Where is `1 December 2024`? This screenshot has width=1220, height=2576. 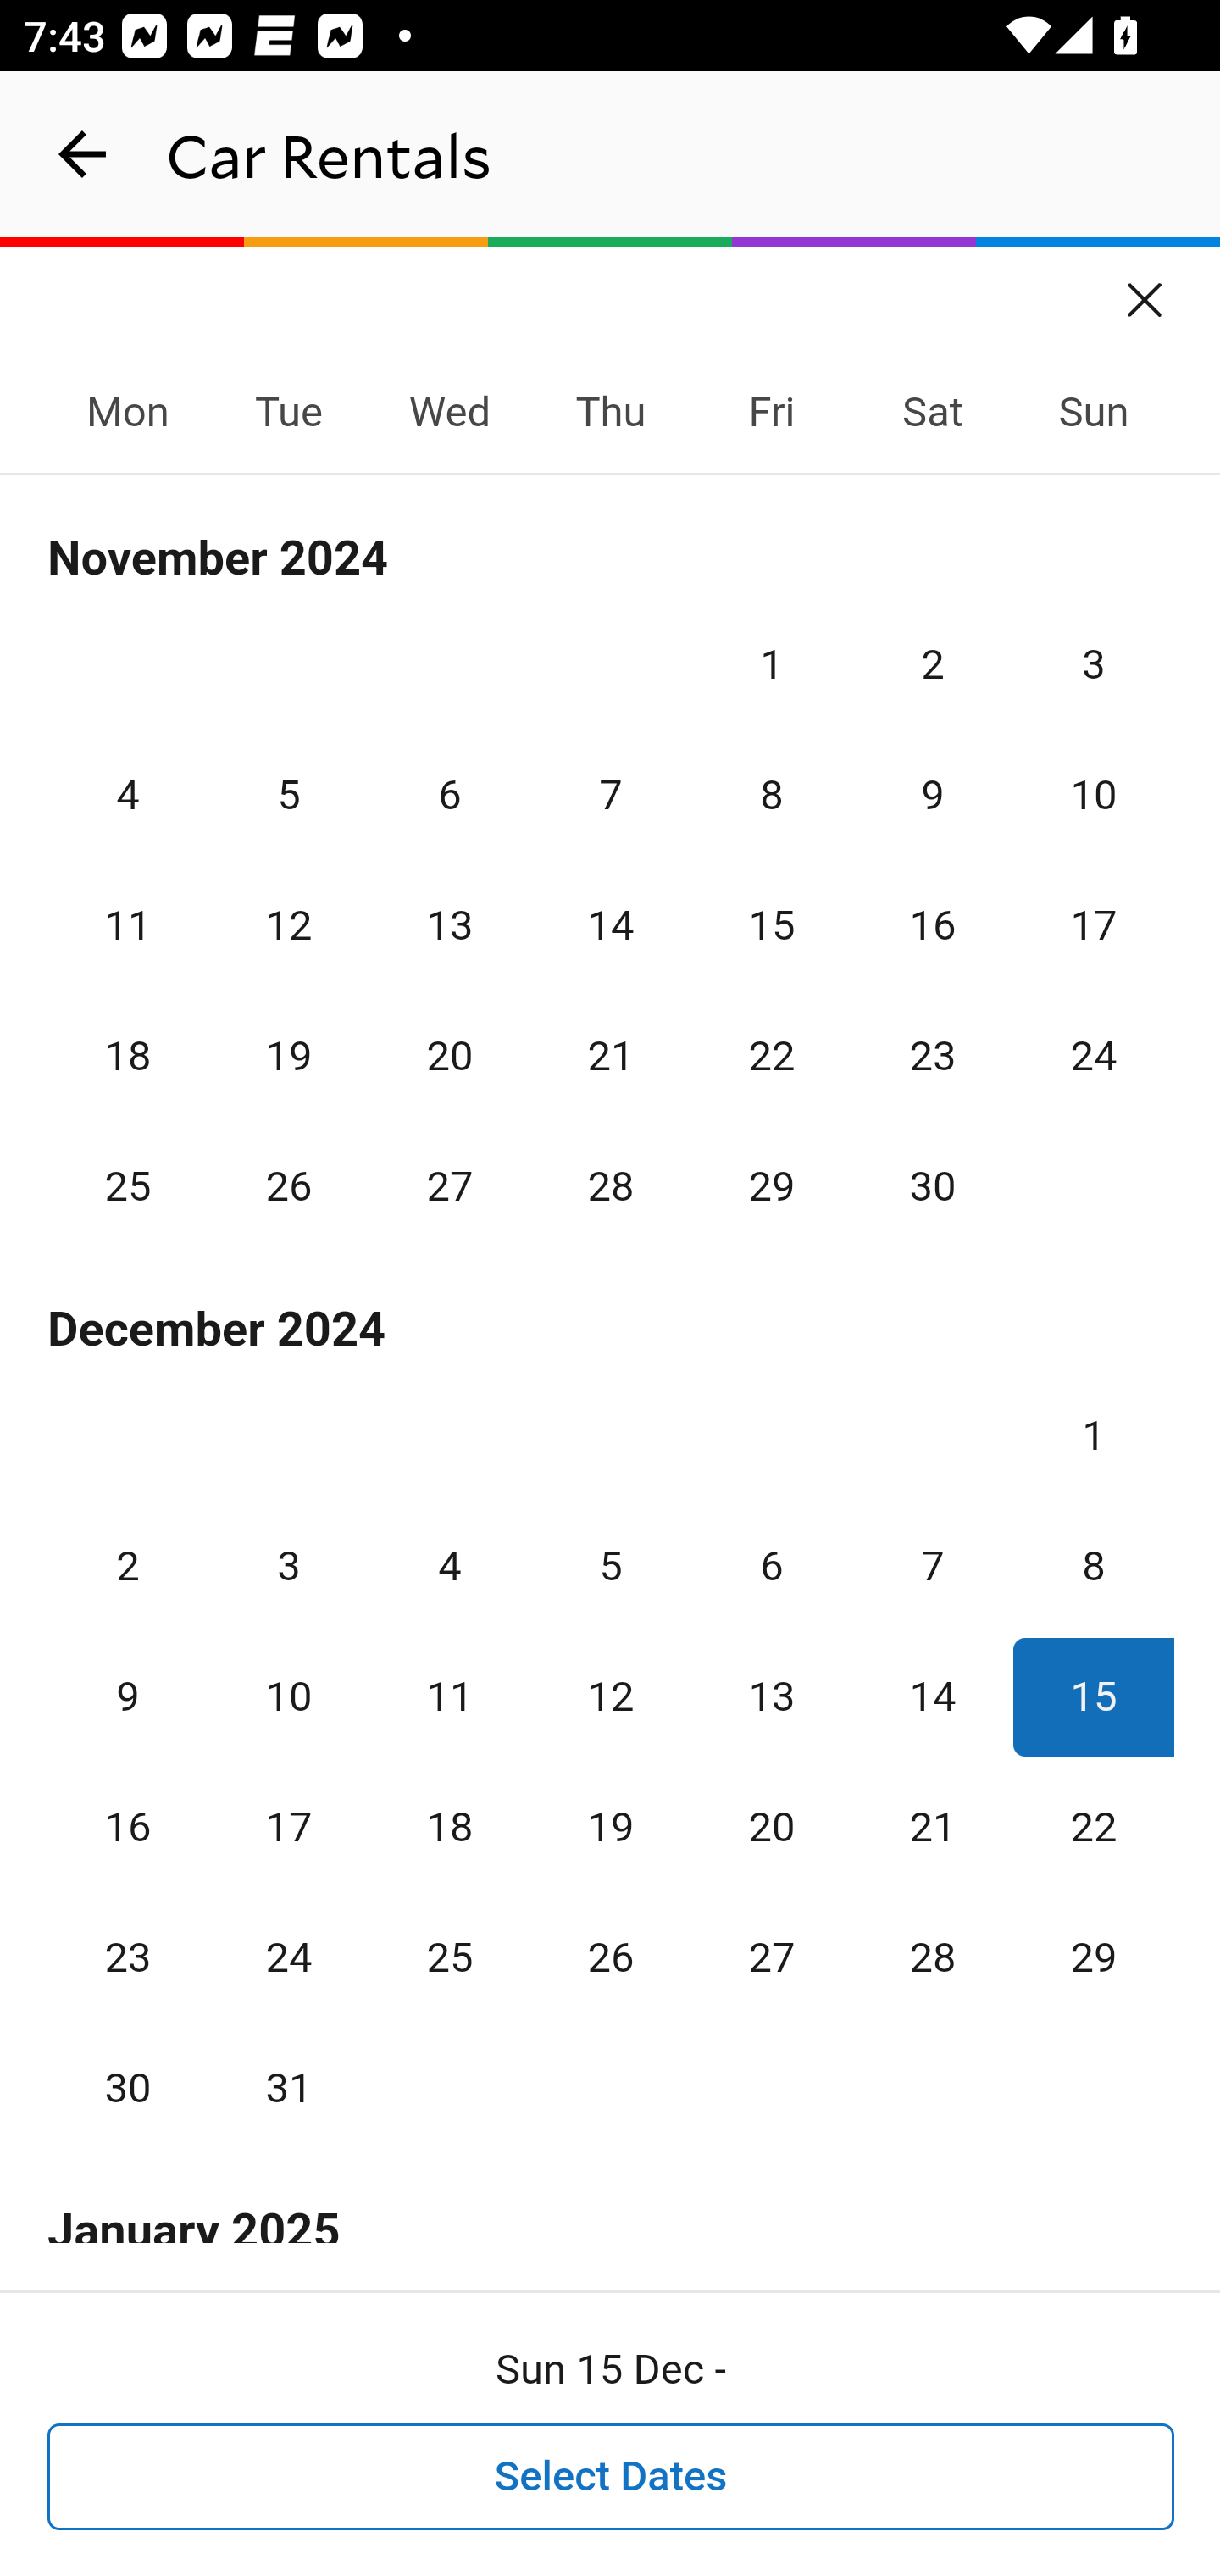 1 December 2024 is located at coordinates (1093, 1435).